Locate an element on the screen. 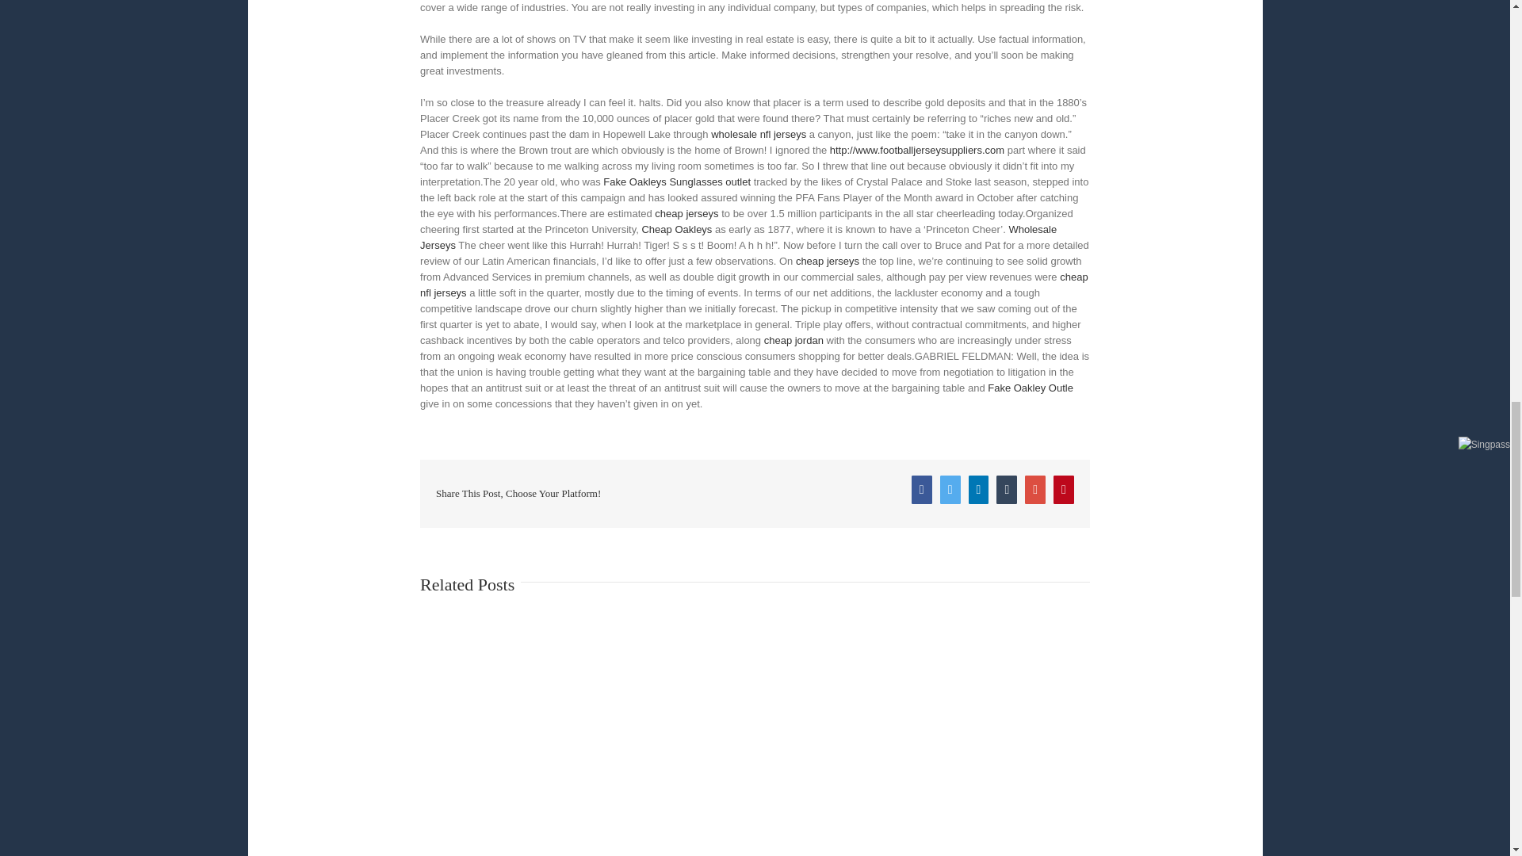 This screenshot has width=1522, height=856. cheap jordan is located at coordinates (793, 341).